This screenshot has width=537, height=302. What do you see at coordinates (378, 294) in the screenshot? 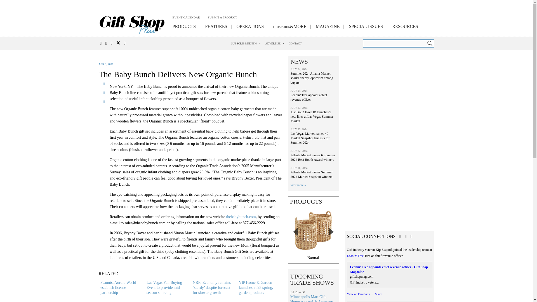
I see `Share` at bounding box center [378, 294].